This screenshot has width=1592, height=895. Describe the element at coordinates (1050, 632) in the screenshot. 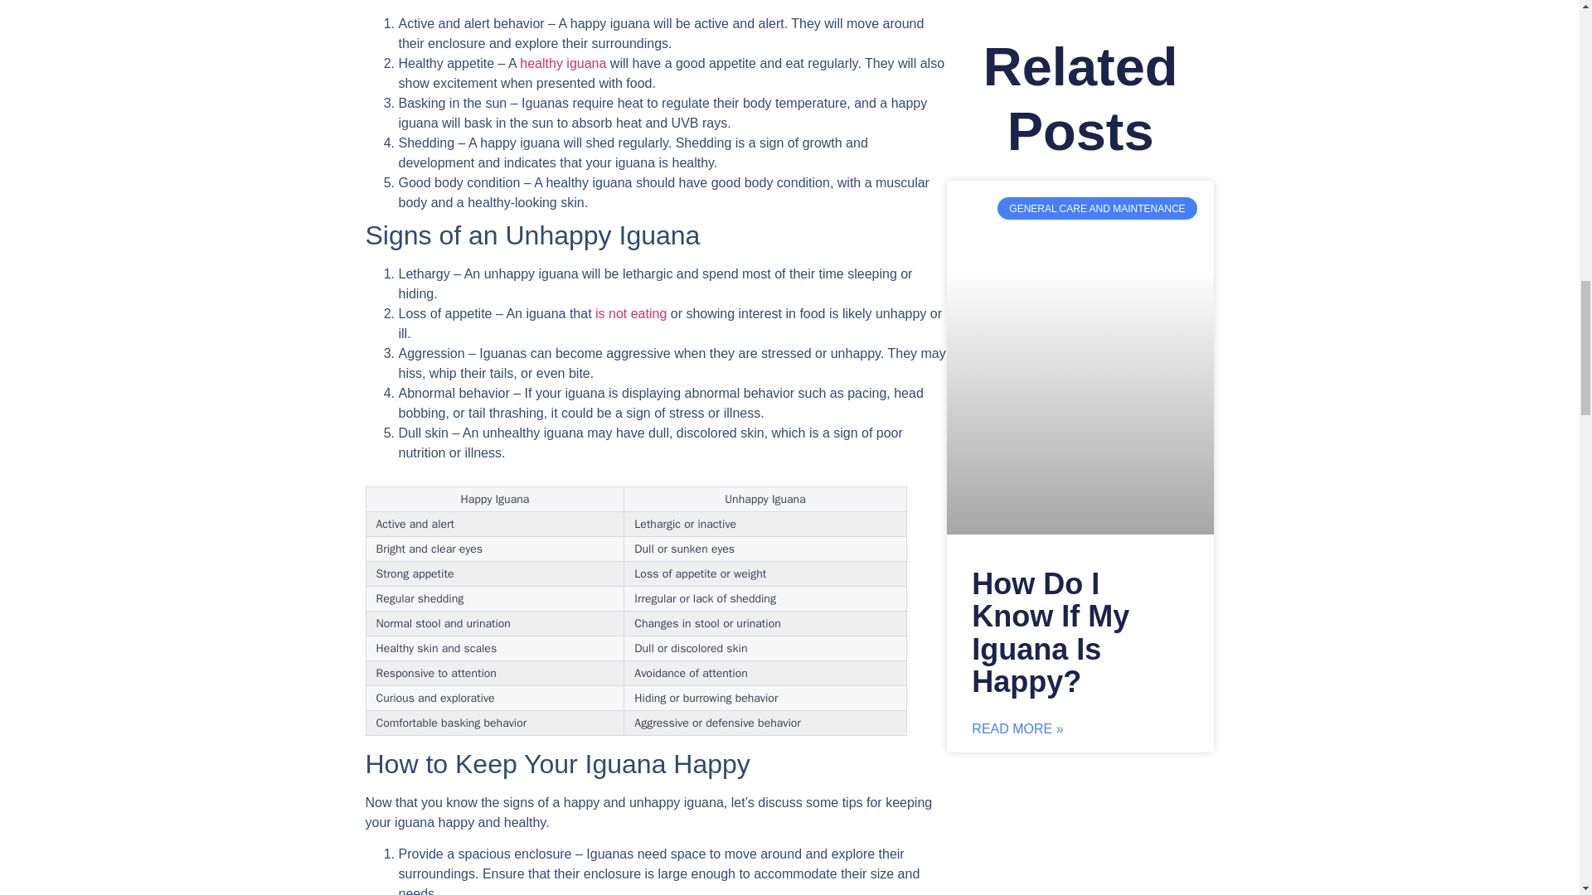

I see `How Do I Know If My Iguana Is Happy?` at that location.